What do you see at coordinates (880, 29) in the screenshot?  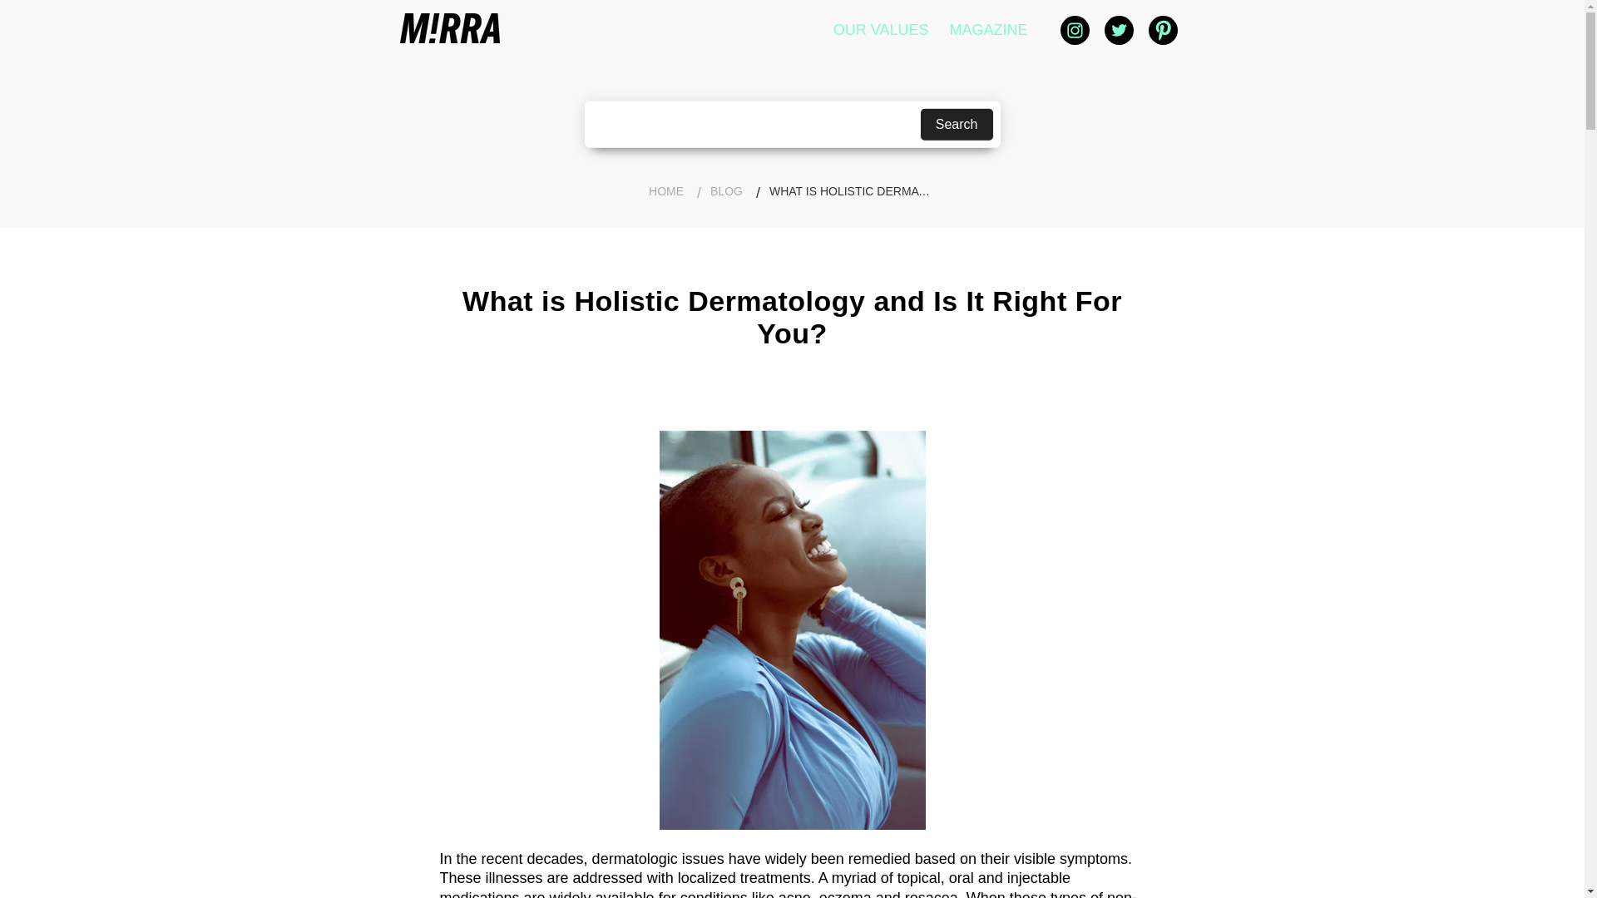 I see `OUR VALUES` at bounding box center [880, 29].